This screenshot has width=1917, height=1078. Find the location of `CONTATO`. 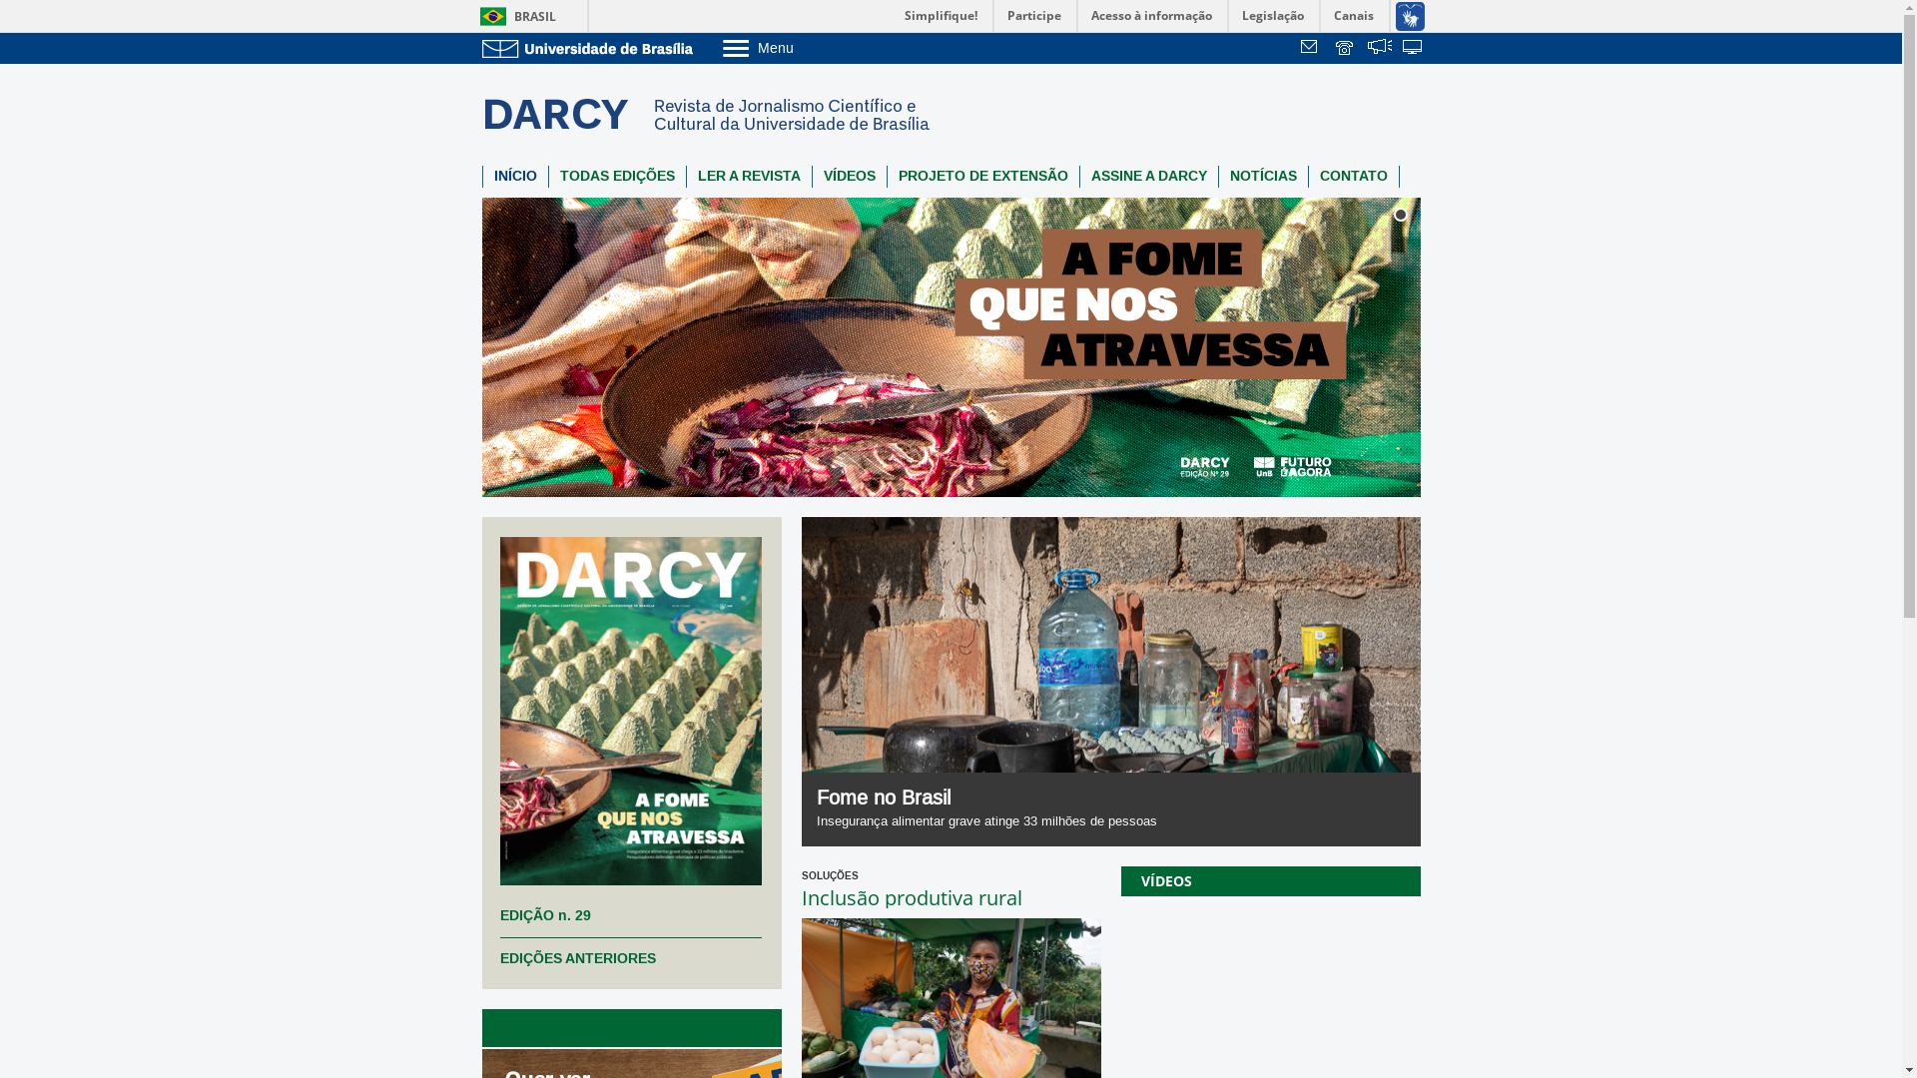

CONTATO is located at coordinates (1353, 177).